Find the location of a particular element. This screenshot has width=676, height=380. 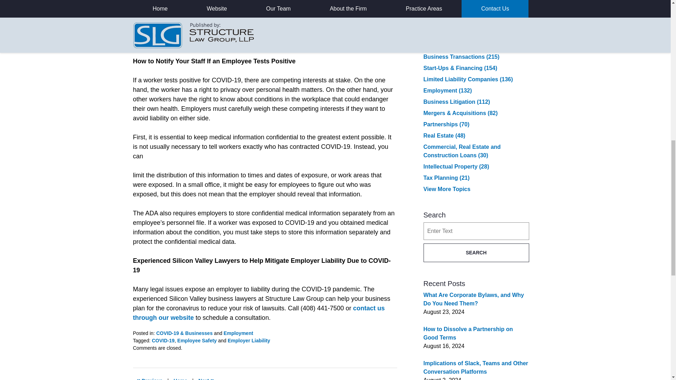

Employment is located at coordinates (238, 333).